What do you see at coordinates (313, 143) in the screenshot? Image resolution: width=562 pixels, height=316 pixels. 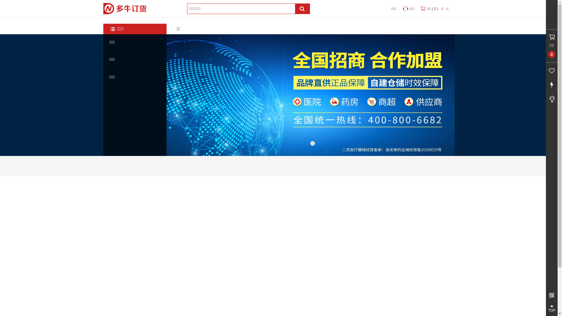 I see `1` at bounding box center [313, 143].